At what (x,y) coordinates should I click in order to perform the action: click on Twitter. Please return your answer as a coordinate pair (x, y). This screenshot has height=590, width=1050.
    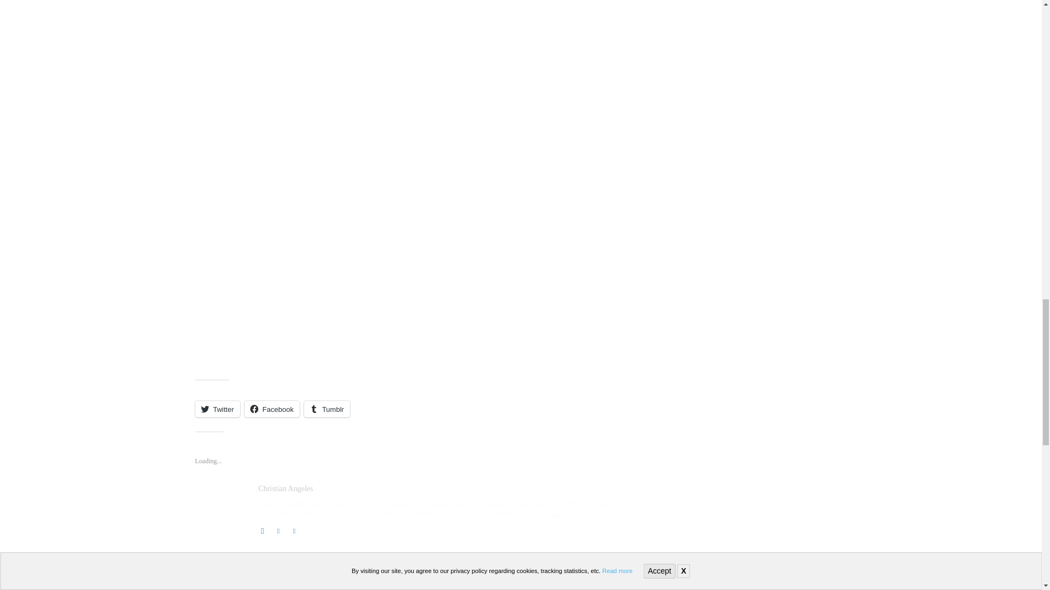
    Looking at the image, I should click on (294, 529).